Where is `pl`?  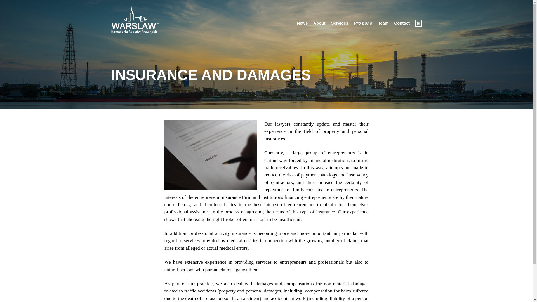
pl is located at coordinates (418, 23).